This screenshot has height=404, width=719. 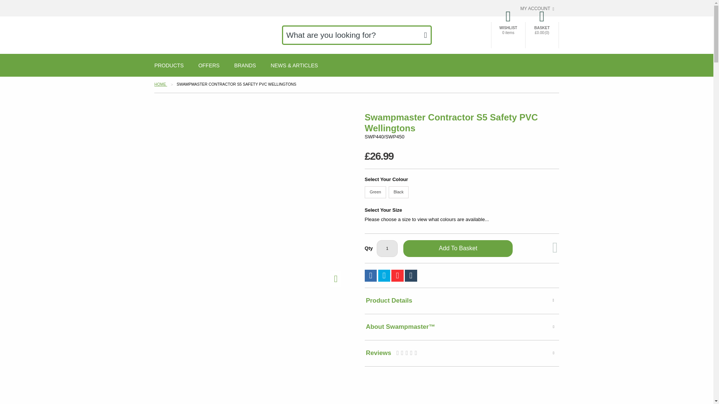 I want to click on 1, so click(x=387, y=248).